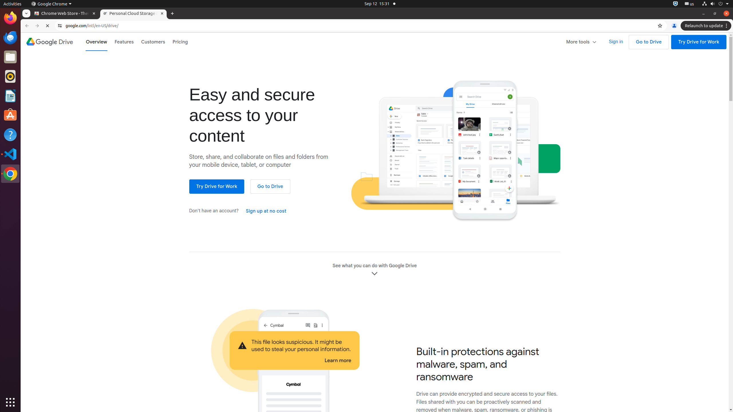 This screenshot has width=733, height=412. I want to click on Try Drive for Work, so click(699, 42).